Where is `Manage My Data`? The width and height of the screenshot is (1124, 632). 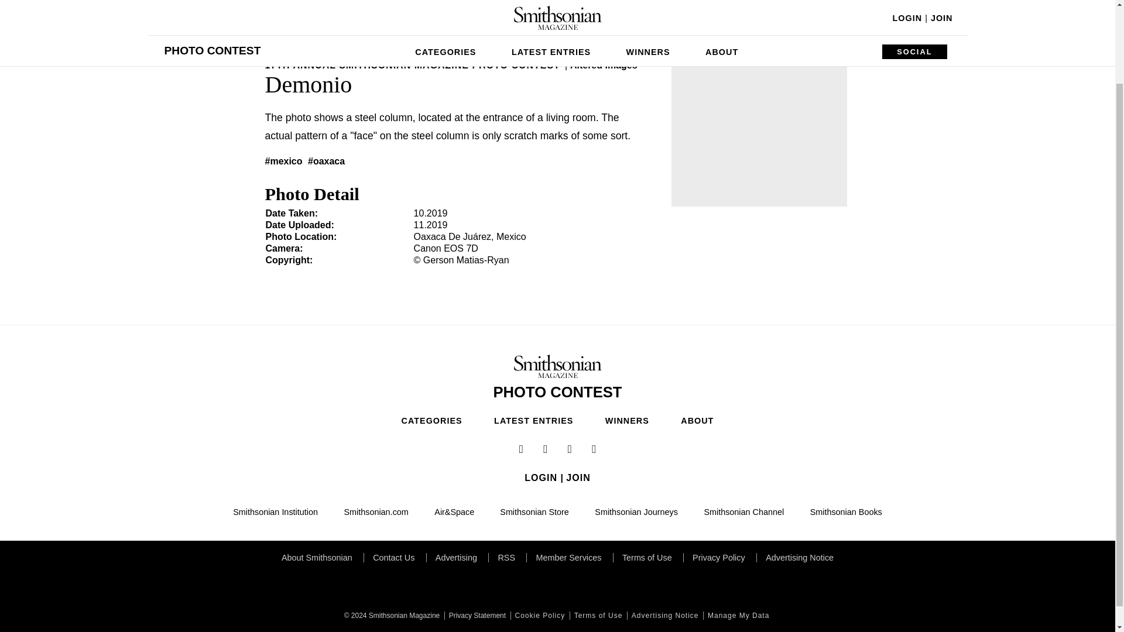 Manage My Data is located at coordinates (737, 616).